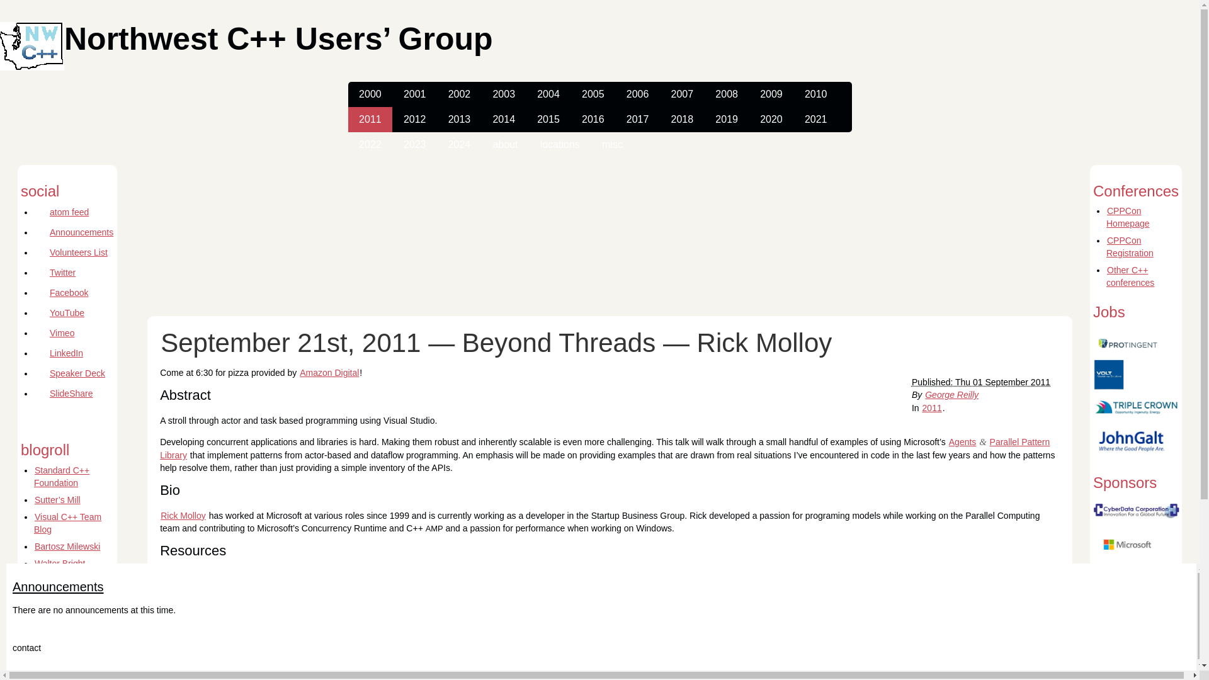 The height and width of the screenshot is (680, 1209). What do you see at coordinates (683, 94) in the screenshot?
I see `2007` at bounding box center [683, 94].